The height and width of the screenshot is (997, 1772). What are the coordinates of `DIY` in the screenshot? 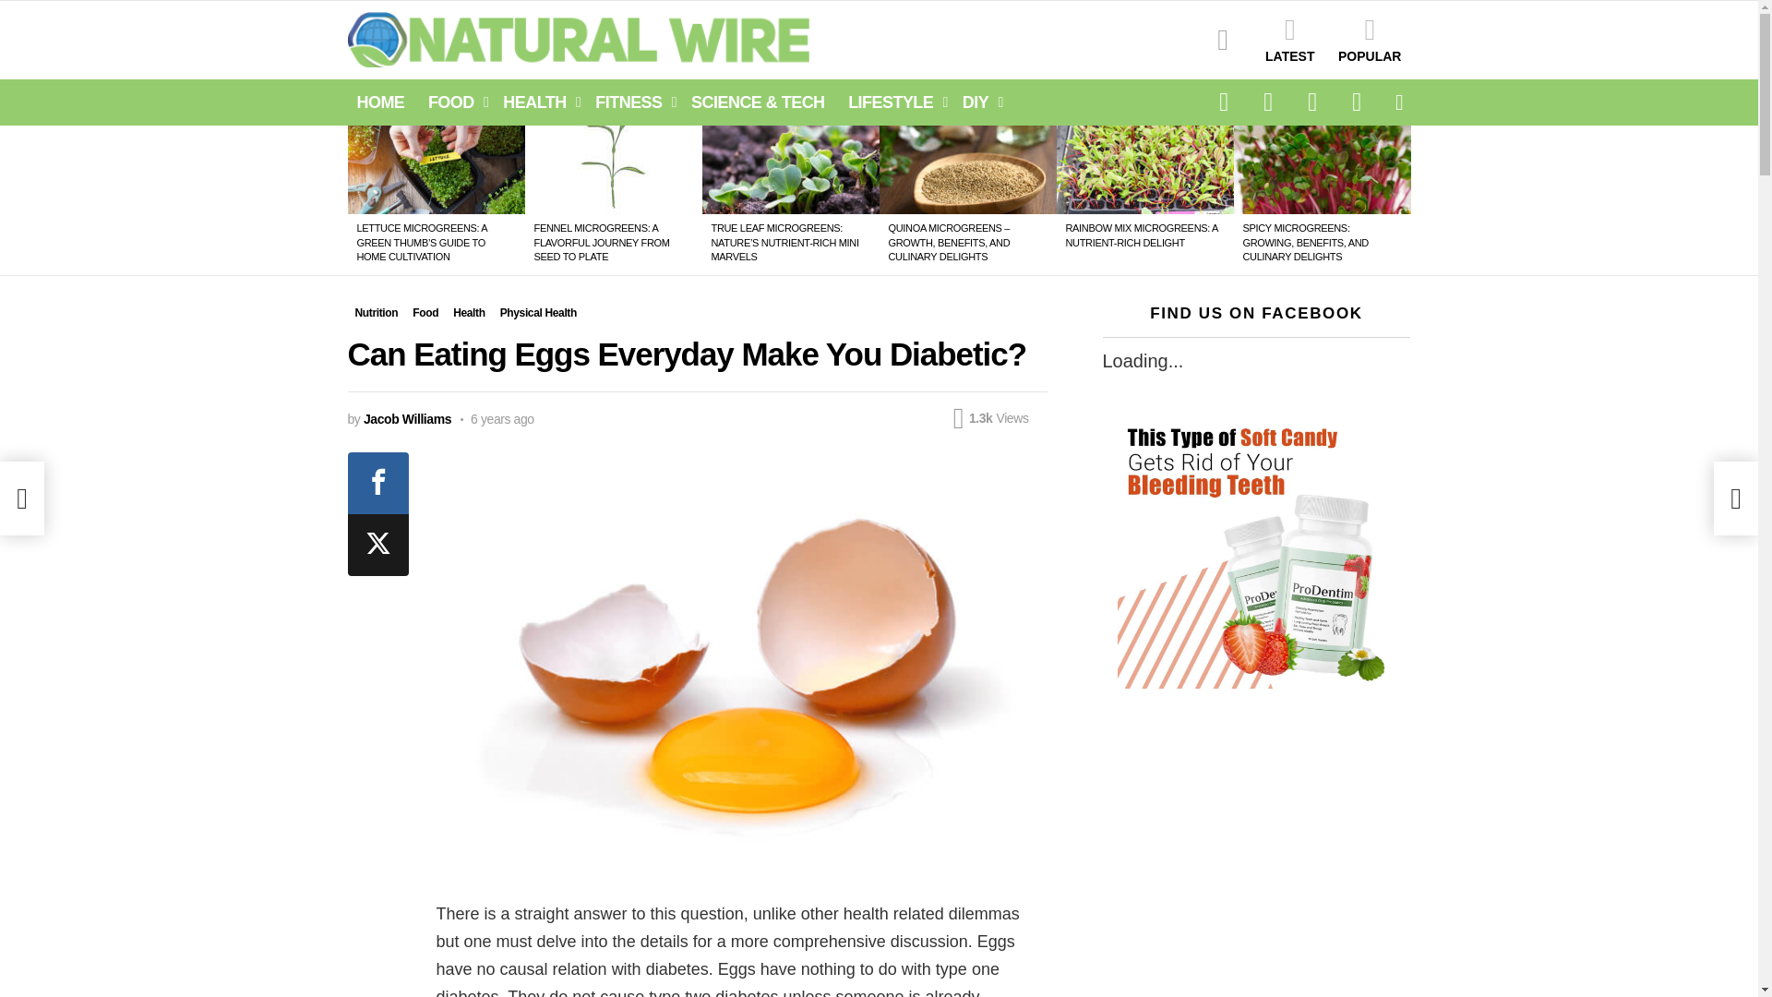 It's located at (977, 102).